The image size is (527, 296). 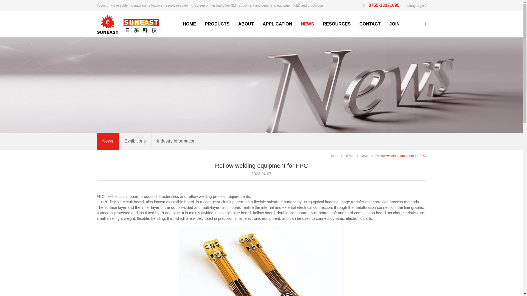 What do you see at coordinates (149, 141) in the screenshot?
I see `RESOURCES` at bounding box center [149, 141].